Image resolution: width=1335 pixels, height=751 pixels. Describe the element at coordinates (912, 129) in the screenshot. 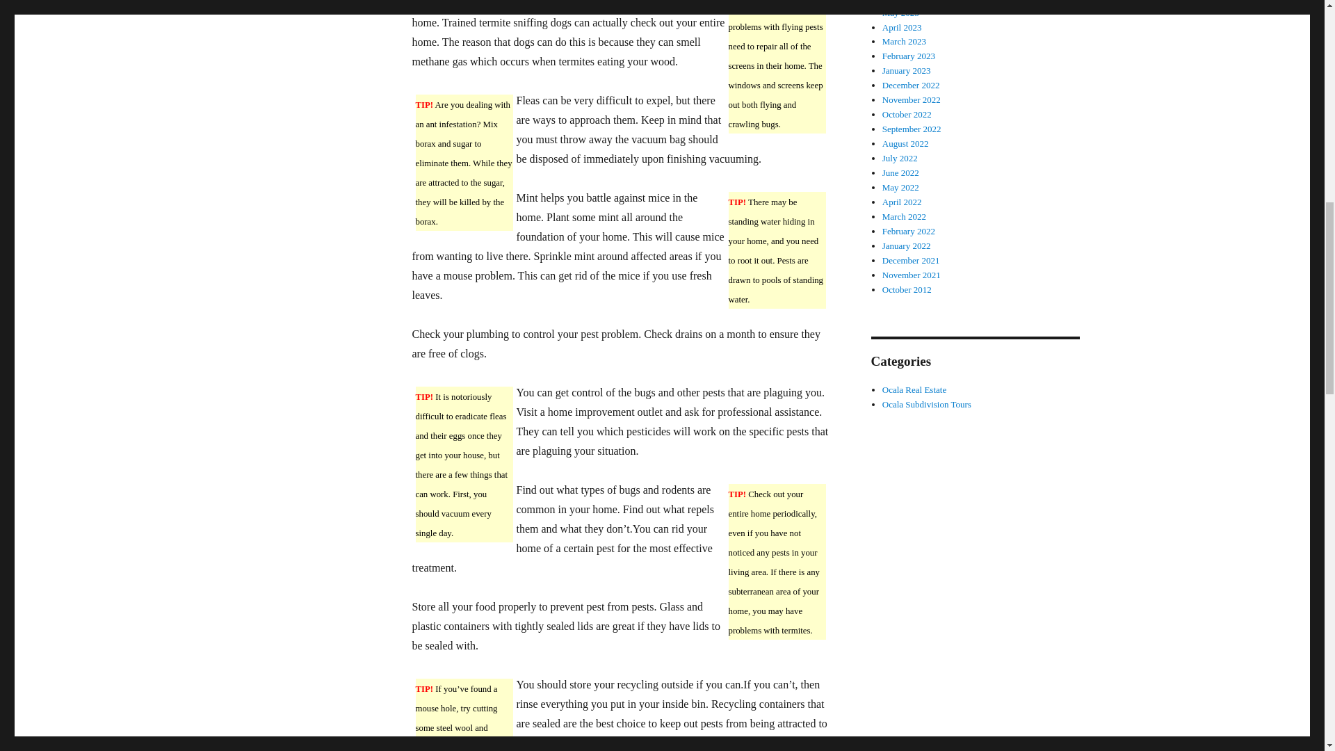

I see `September 2022` at that location.